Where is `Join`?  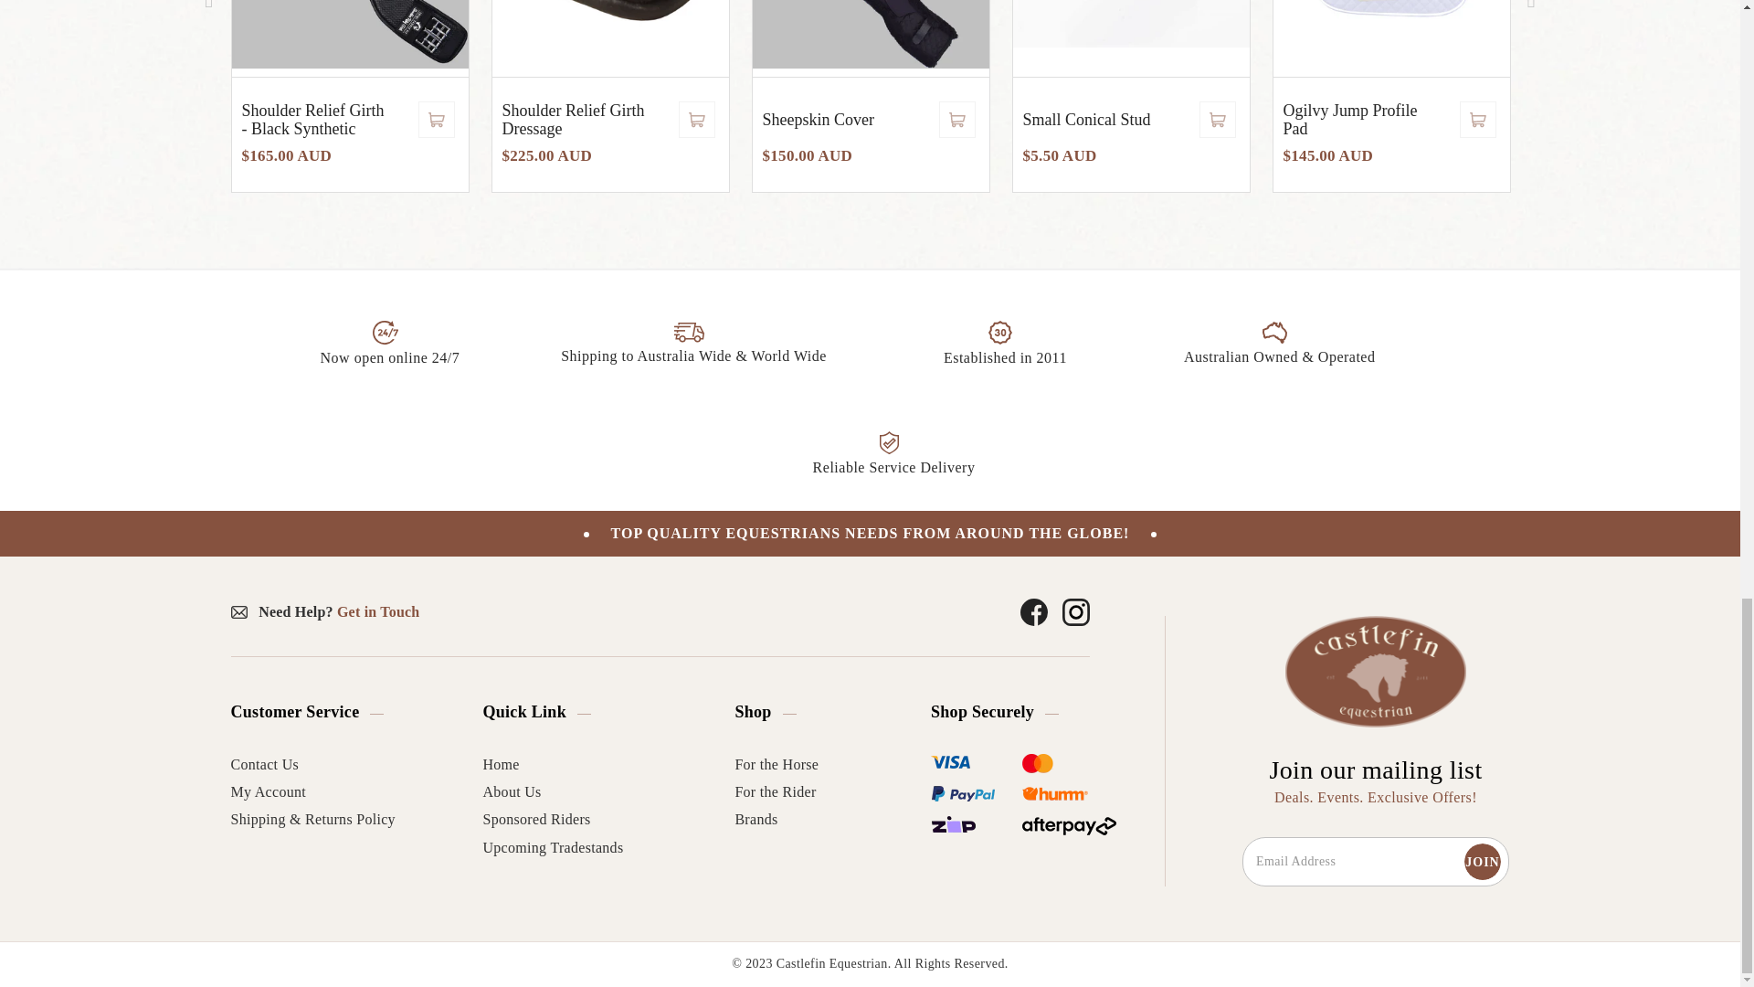
Join is located at coordinates (1483, 862).